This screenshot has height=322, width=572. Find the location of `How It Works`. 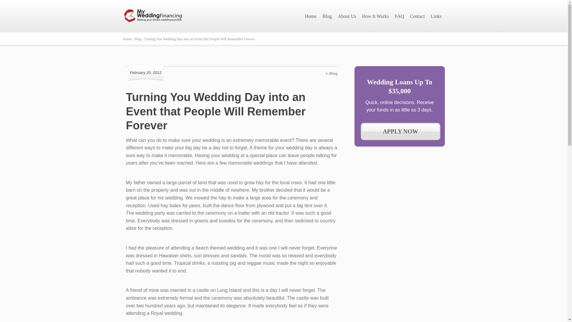

How It Works is located at coordinates (375, 16).